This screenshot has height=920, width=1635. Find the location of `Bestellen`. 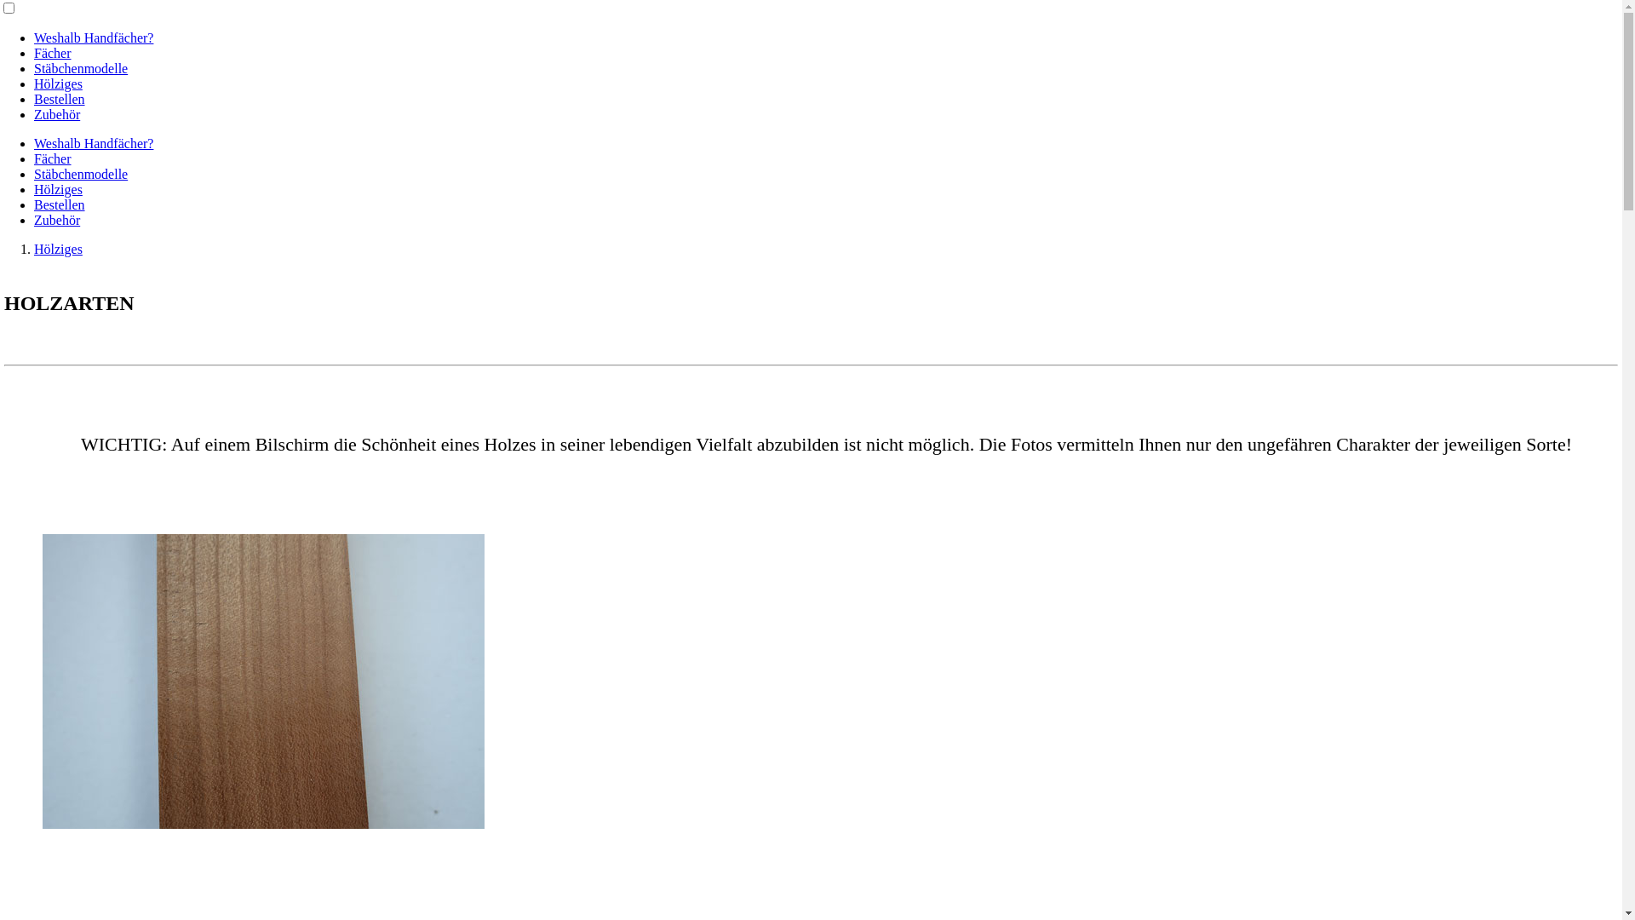

Bestellen is located at coordinates (60, 99).